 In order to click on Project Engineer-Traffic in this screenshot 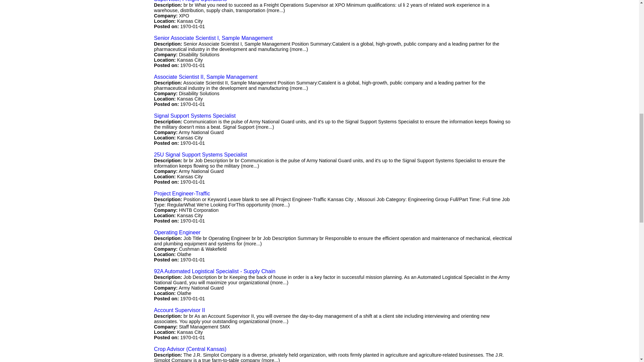, I will do `click(182, 194)`.